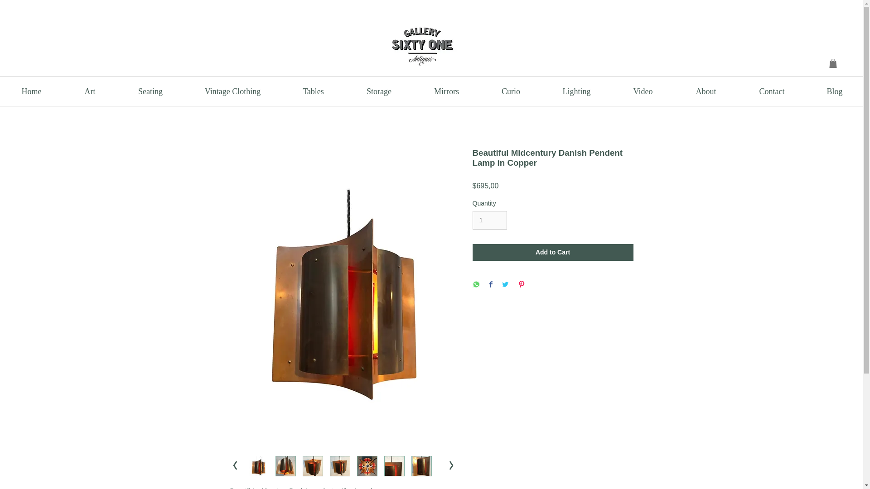 The width and height of the screenshot is (870, 489). I want to click on Home, so click(31, 91).